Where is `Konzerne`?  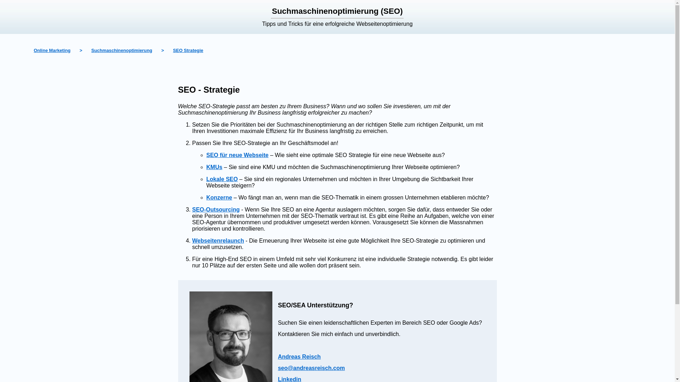 Konzerne is located at coordinates (219, 197).